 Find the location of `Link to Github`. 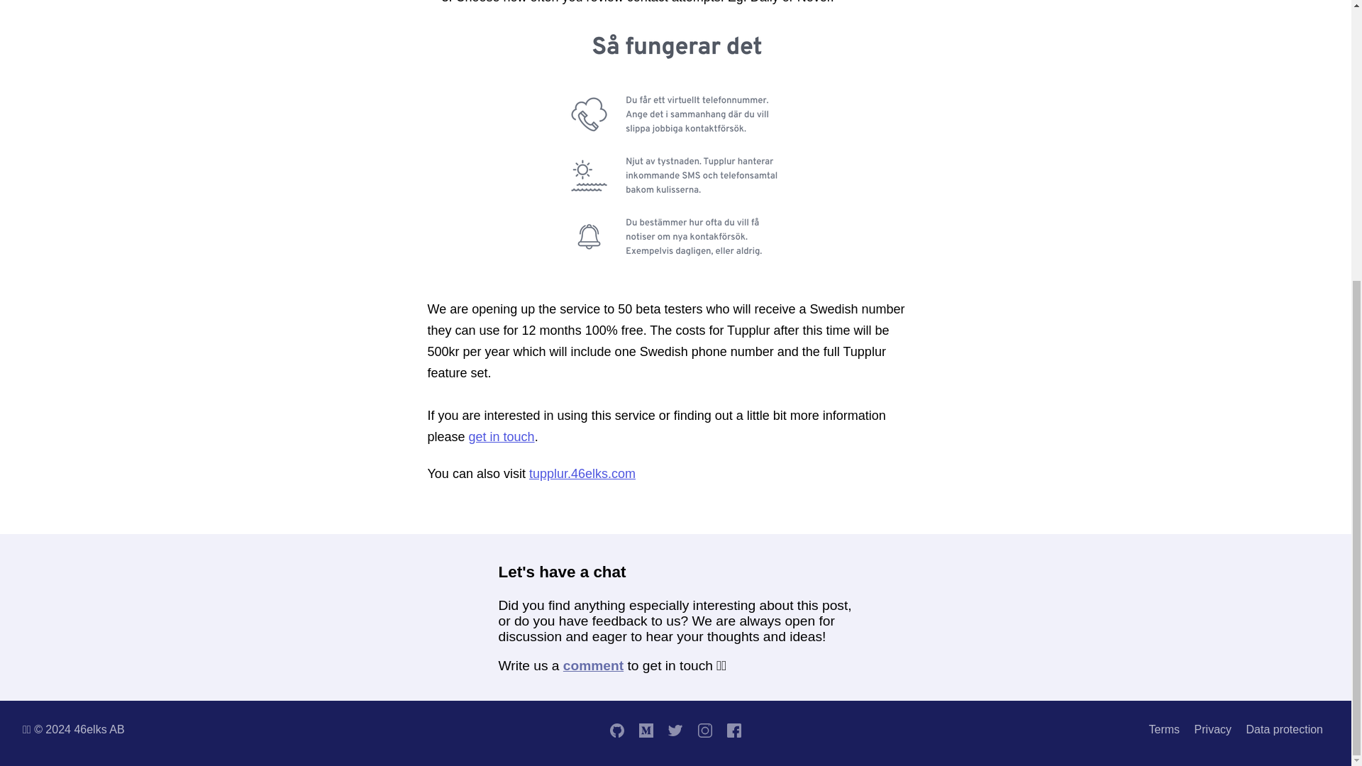

Link to Github is located at coordinates (616, 729).